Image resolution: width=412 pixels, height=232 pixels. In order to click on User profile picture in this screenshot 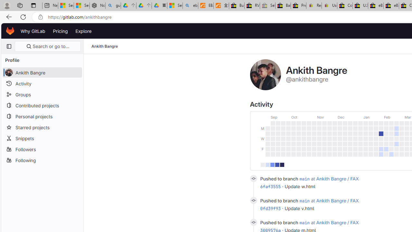, I will do `click(265, 75)`.